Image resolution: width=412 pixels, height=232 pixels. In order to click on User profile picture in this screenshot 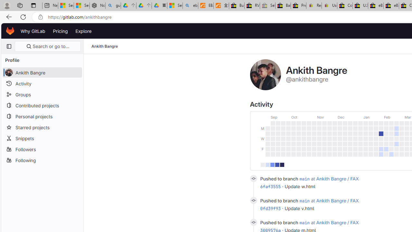, I will do `click(265, 75)`.